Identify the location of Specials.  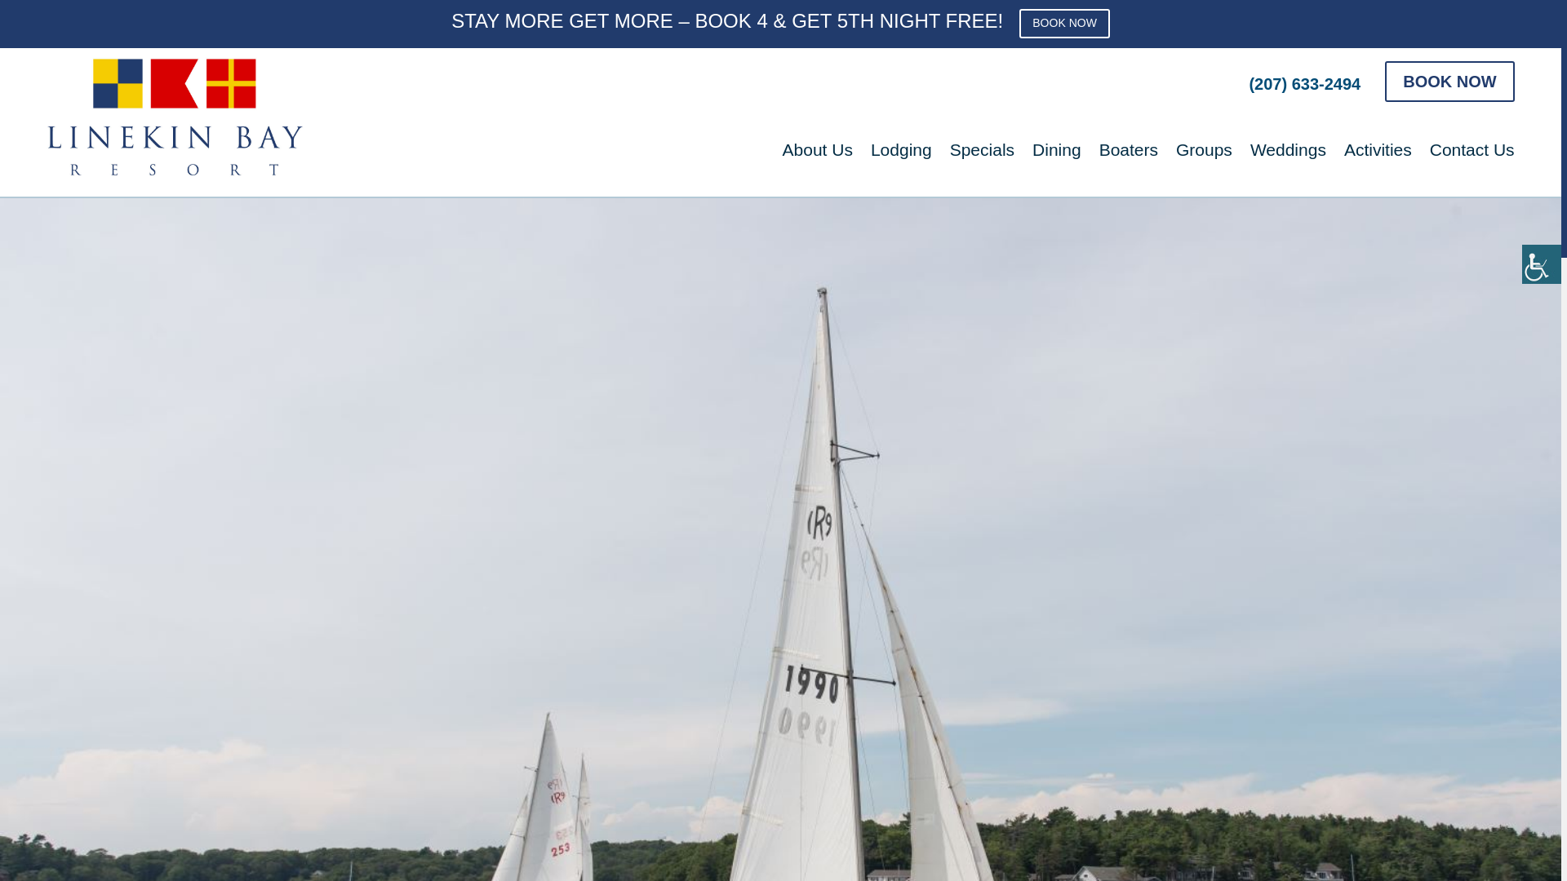
(981, 160).